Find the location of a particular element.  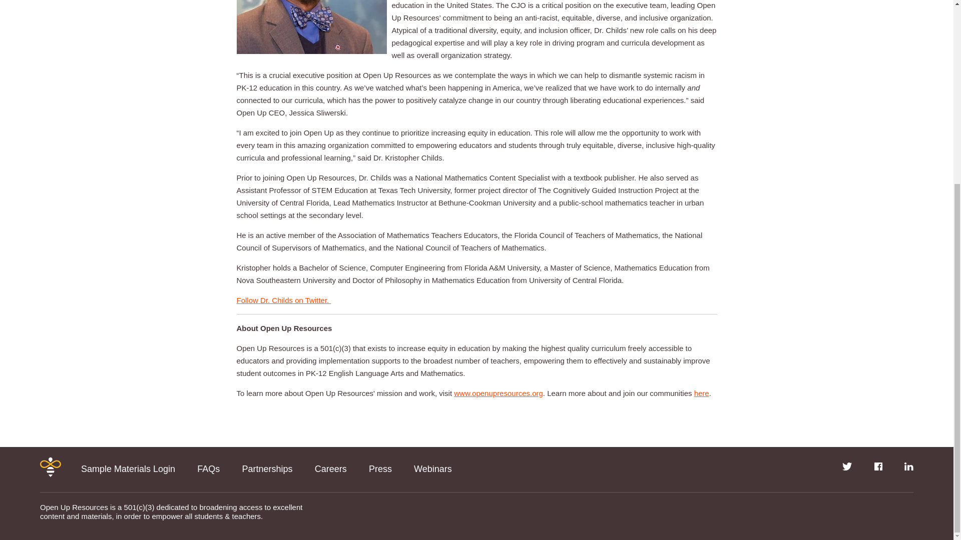

here is located at coordinates (701, 393).